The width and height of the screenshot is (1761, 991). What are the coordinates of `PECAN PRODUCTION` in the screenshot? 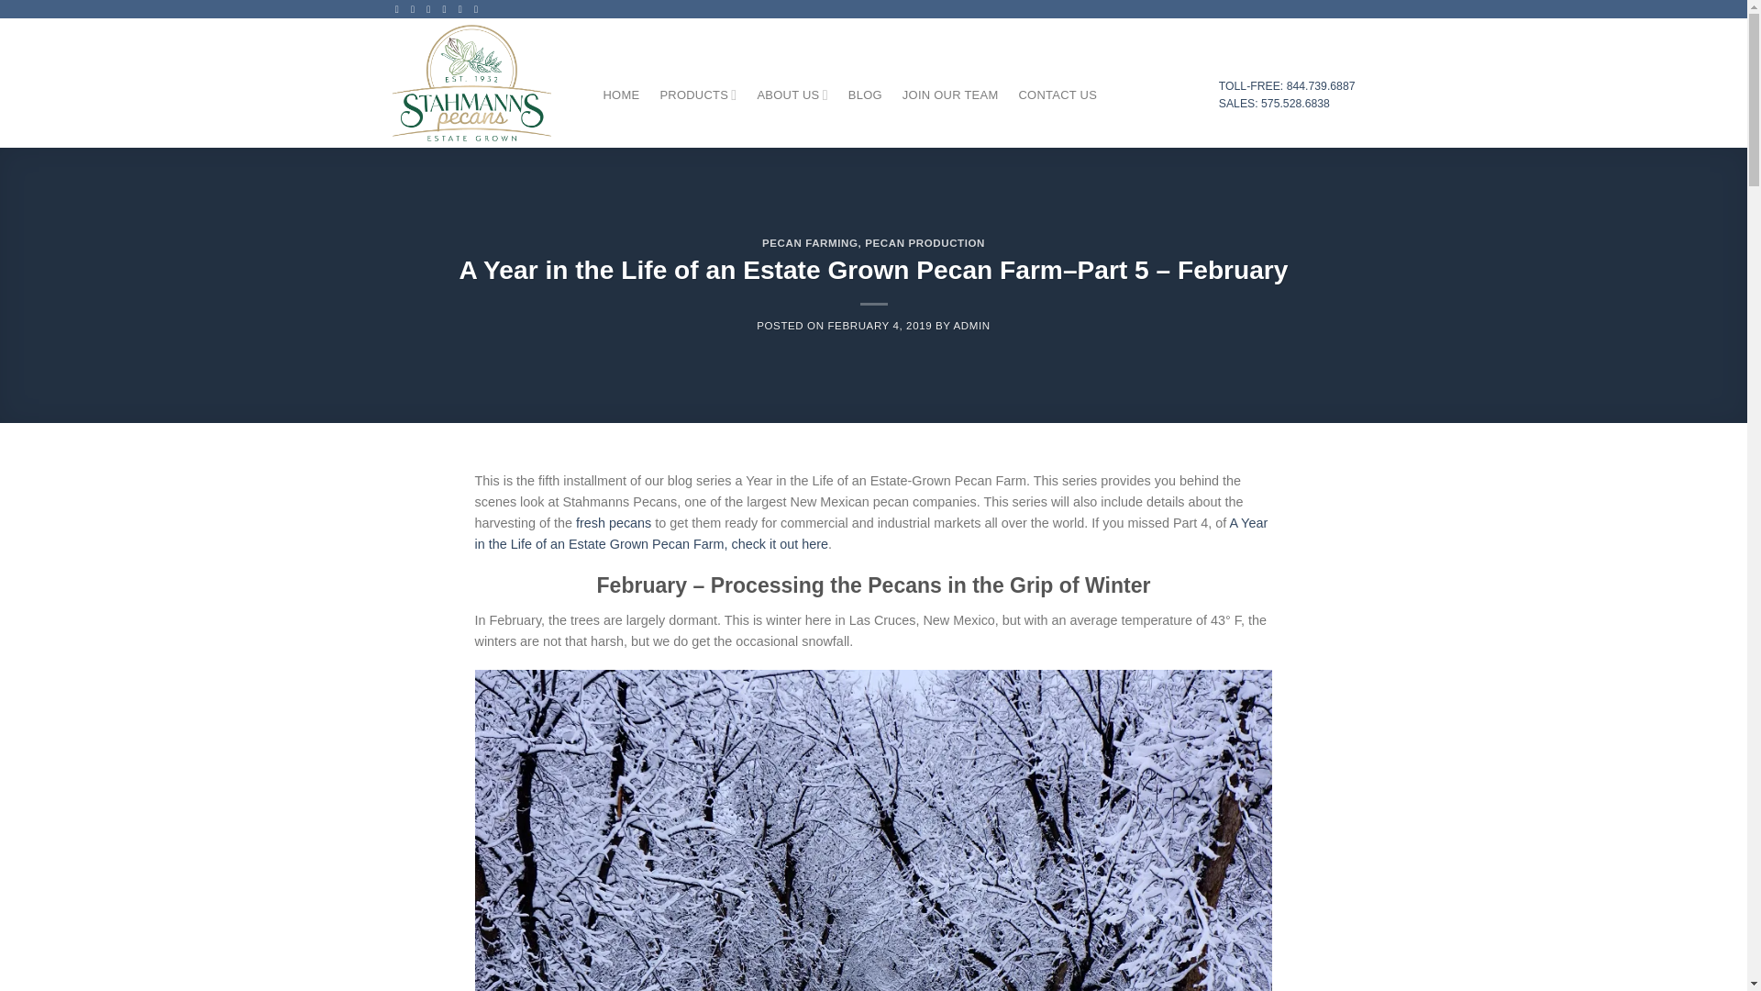 It's located at (925, 243).